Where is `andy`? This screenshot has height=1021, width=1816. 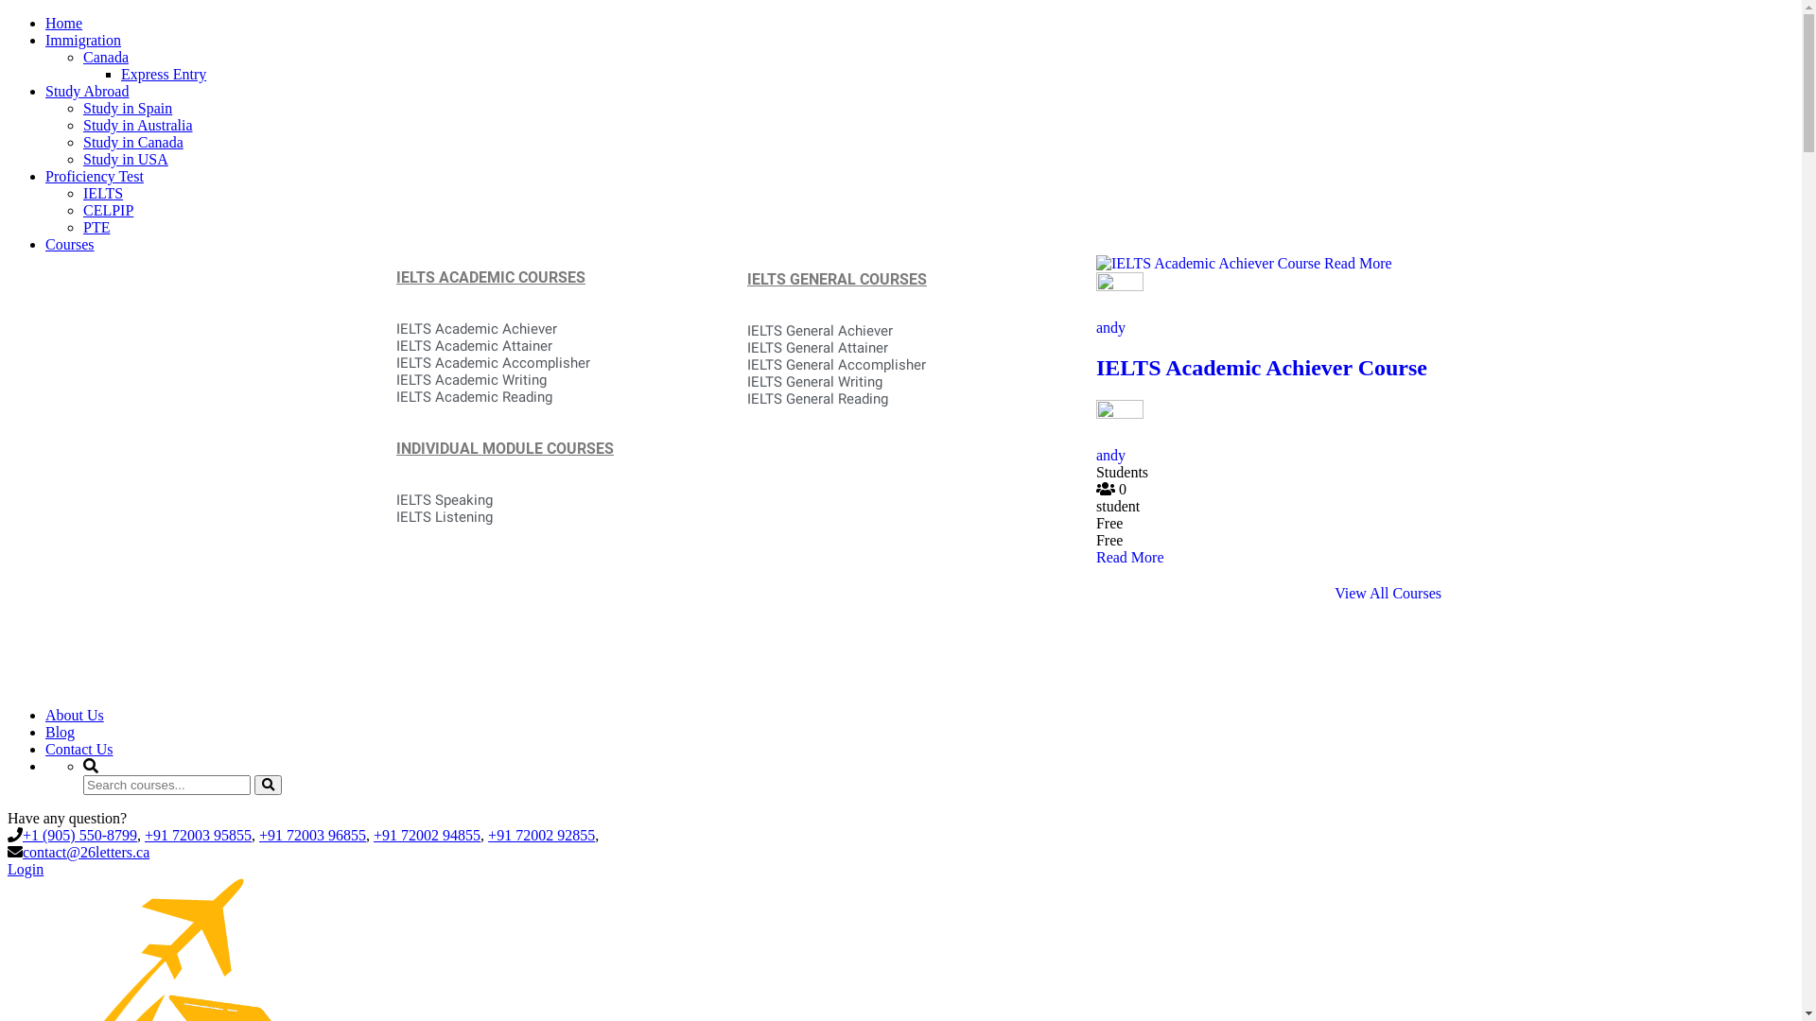 andy is located at coordinates (1110, 456).